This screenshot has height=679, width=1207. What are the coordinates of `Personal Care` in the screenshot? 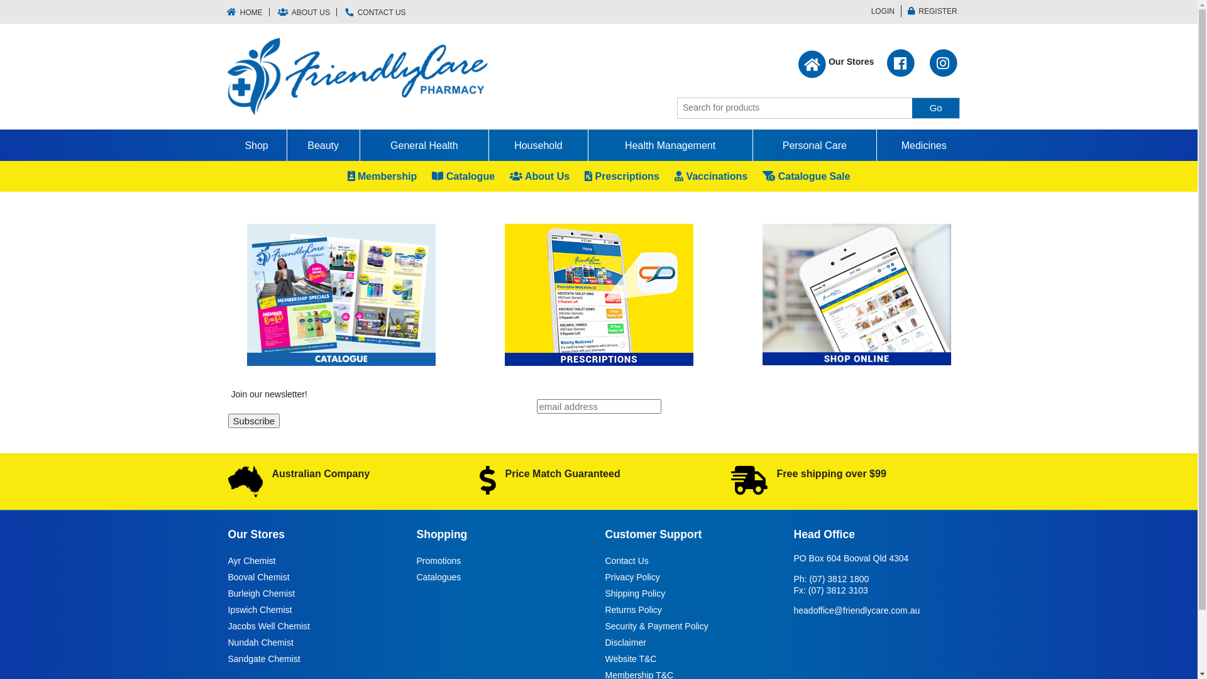 It's located at (815, 145).